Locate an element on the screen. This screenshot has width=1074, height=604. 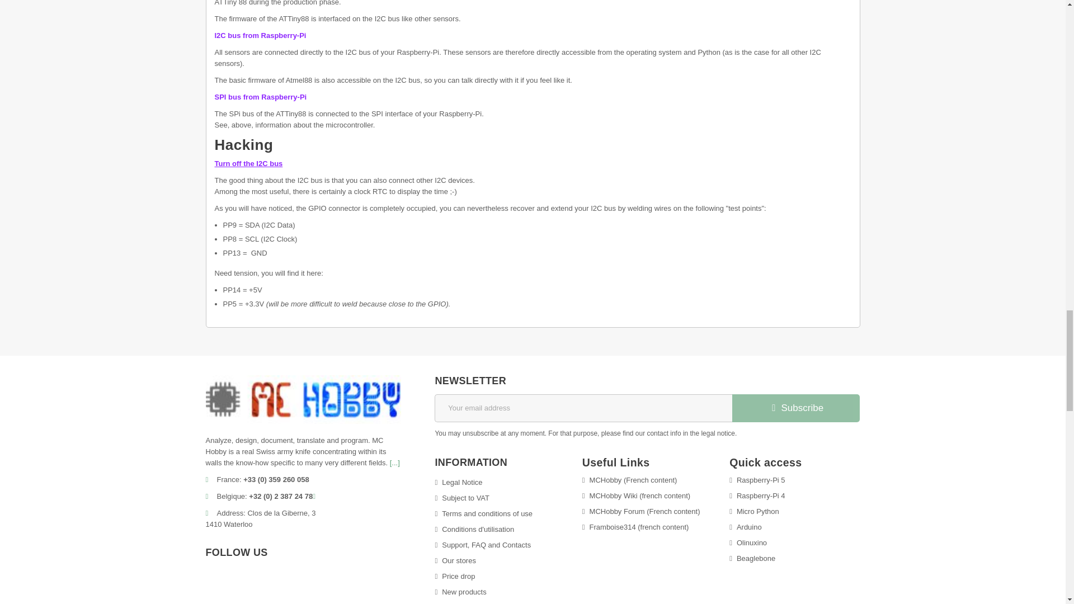
Price drop is located at coordinates (454, 576).